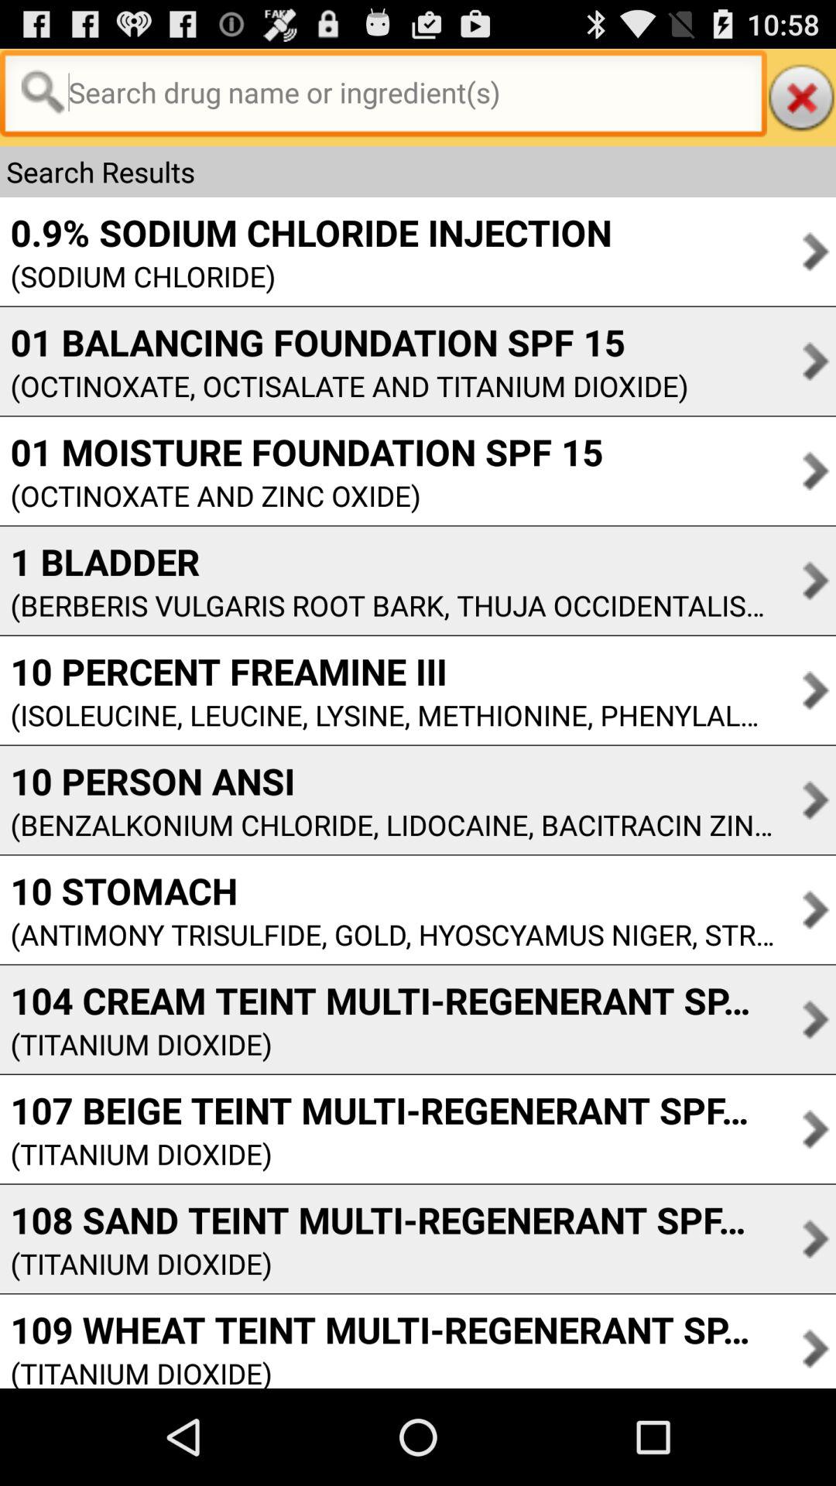 The image size is (836, 1486). I want to click on turn off the 107 beige teint, so click(387, 1110).